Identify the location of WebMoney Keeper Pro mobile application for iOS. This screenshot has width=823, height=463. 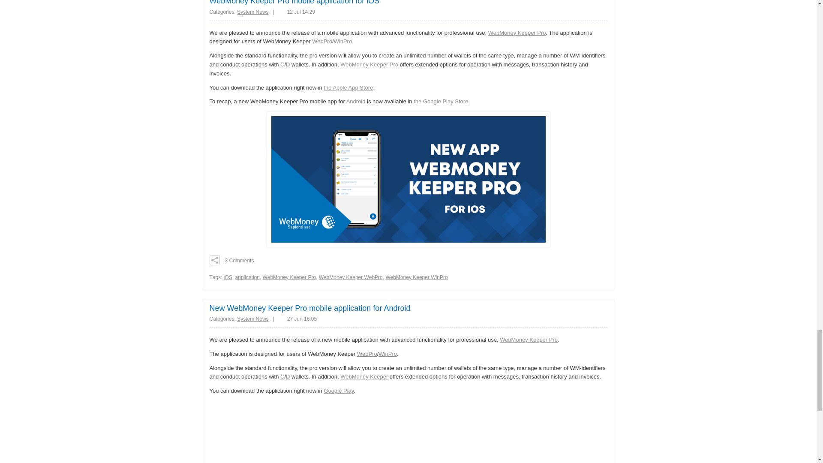
(294, 3).